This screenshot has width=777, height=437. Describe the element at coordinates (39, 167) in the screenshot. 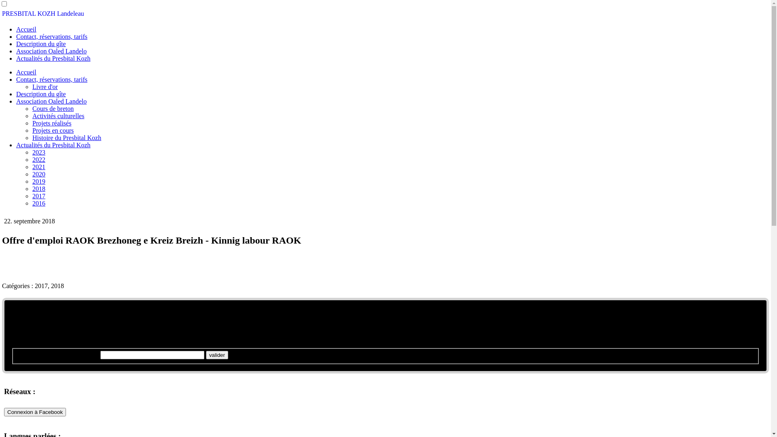

I see `2021` at that location.